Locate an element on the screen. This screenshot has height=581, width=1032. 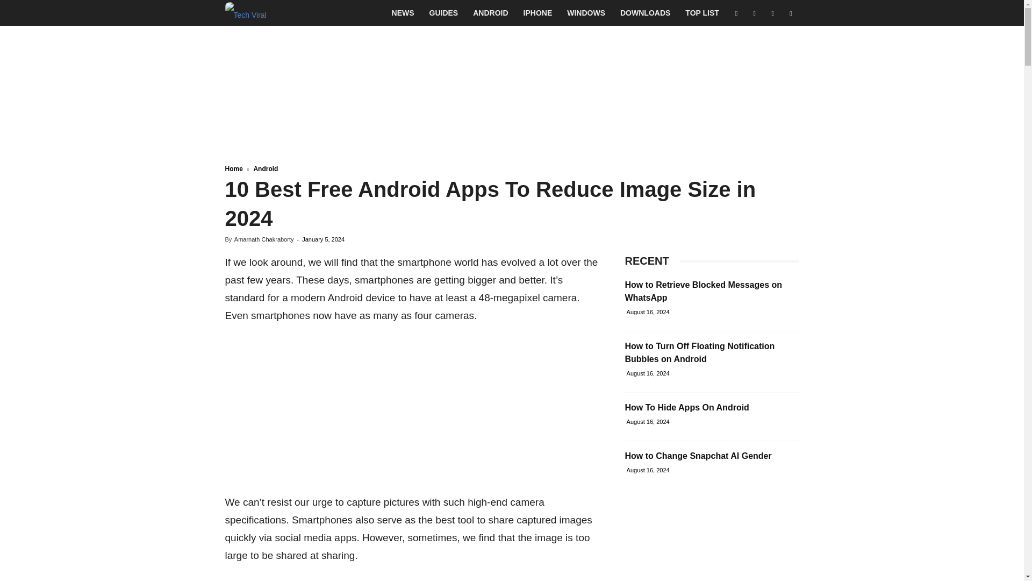
Amarnath Chakraborty is located at coordinates (264, 239).